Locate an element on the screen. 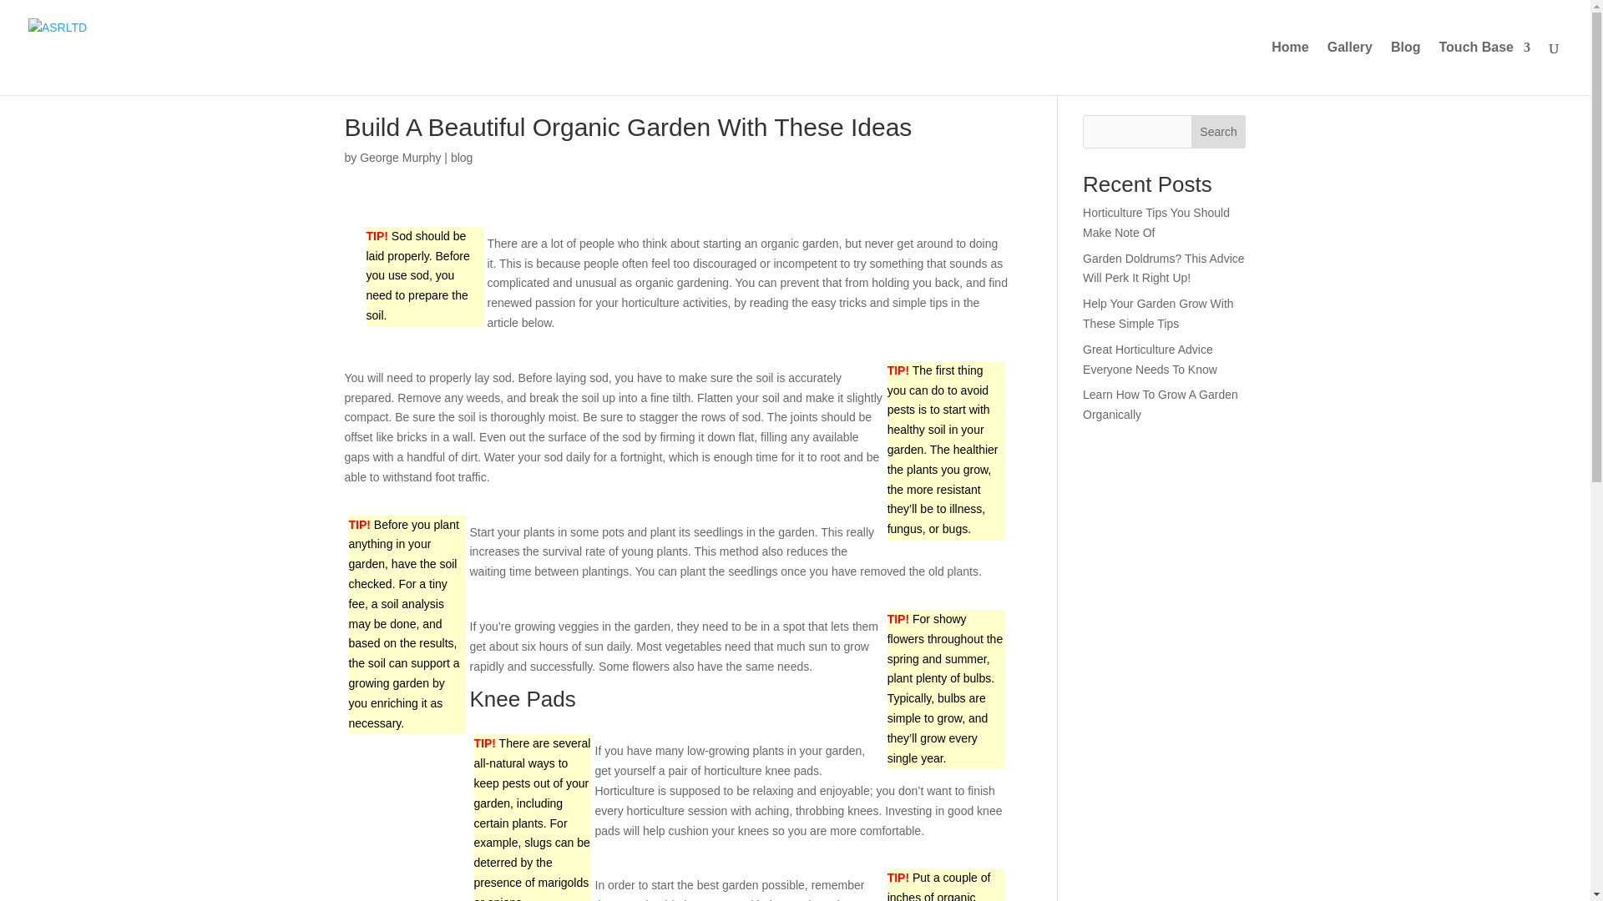 The image size is (1603, 901). Learn How To Grow A Garden Organically is located at coordinates (1161, 405).